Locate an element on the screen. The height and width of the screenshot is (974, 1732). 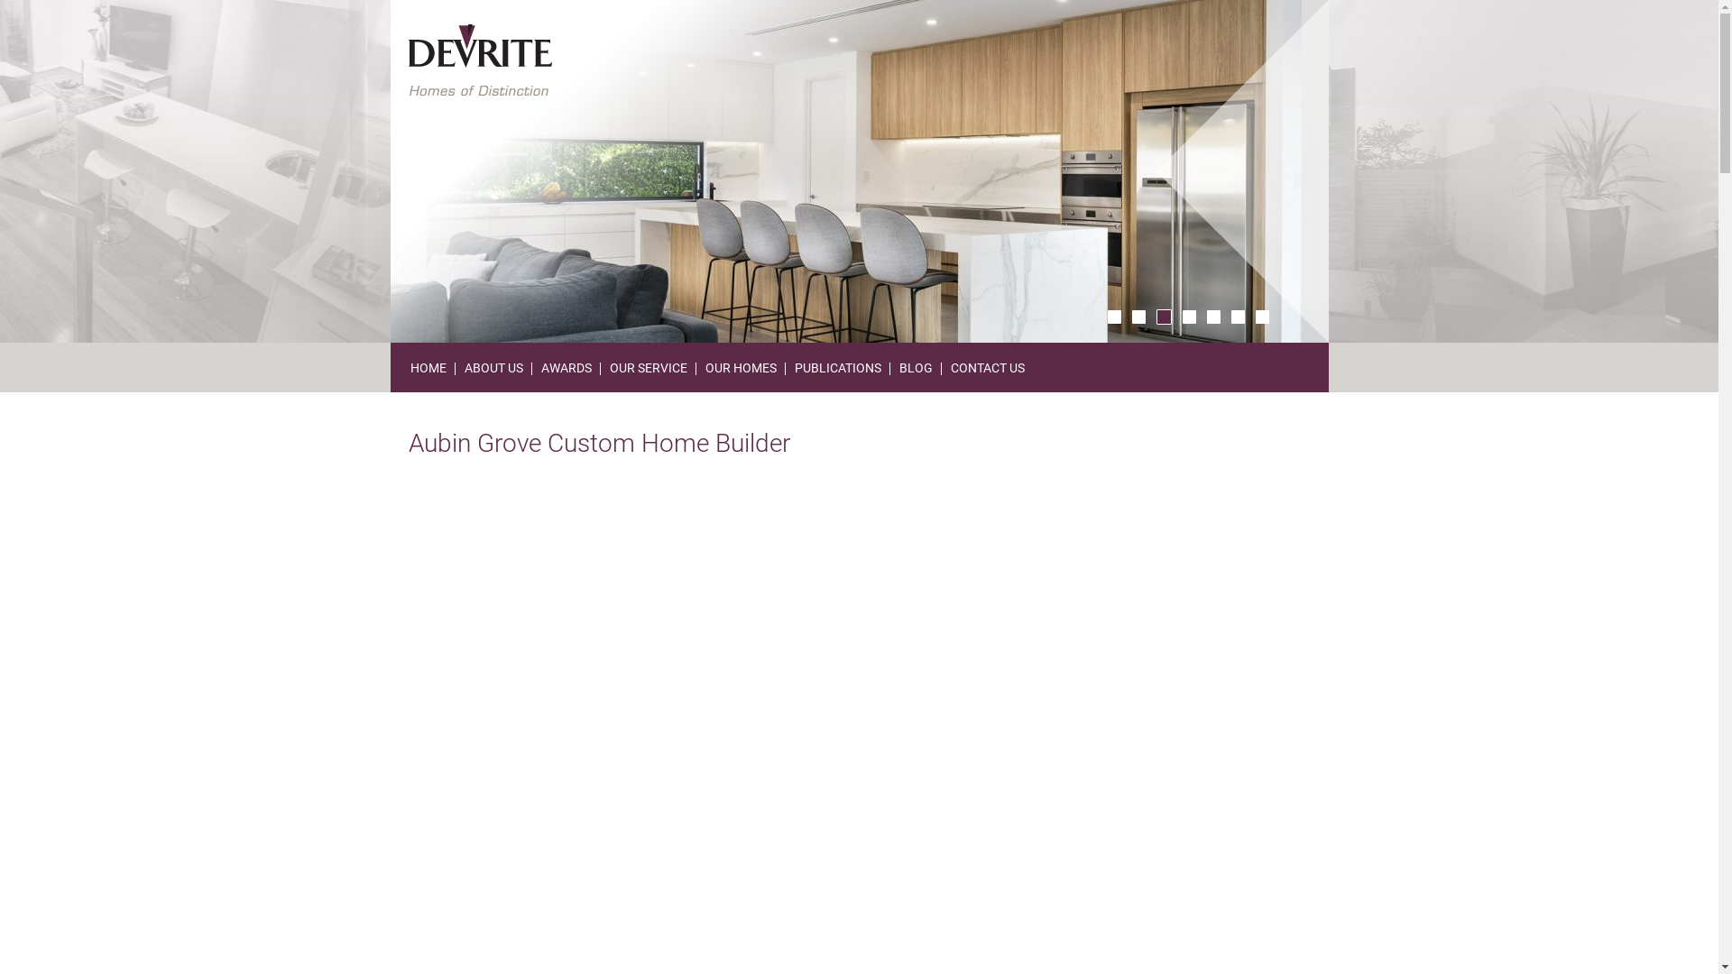
4 is located at coordinates (1189, 317).